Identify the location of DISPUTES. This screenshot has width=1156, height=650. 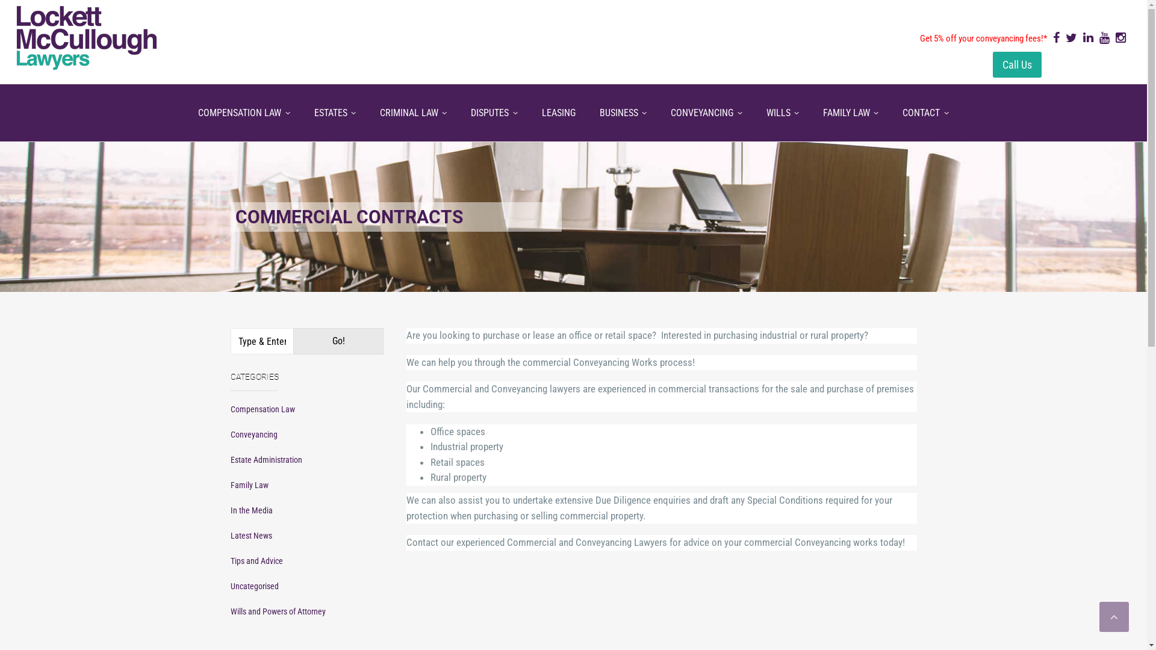
(494, 113).